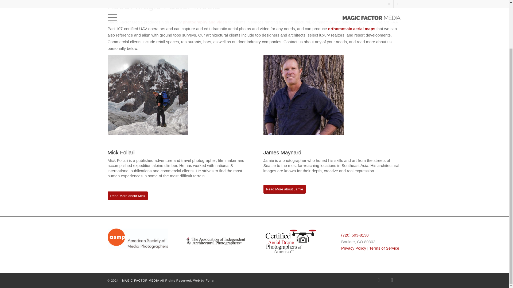  What do you see at coordinates (141, 281) in the screenshot?
I see `MAGIC FACTOR MEDIA` at bounding box center [141, 281].